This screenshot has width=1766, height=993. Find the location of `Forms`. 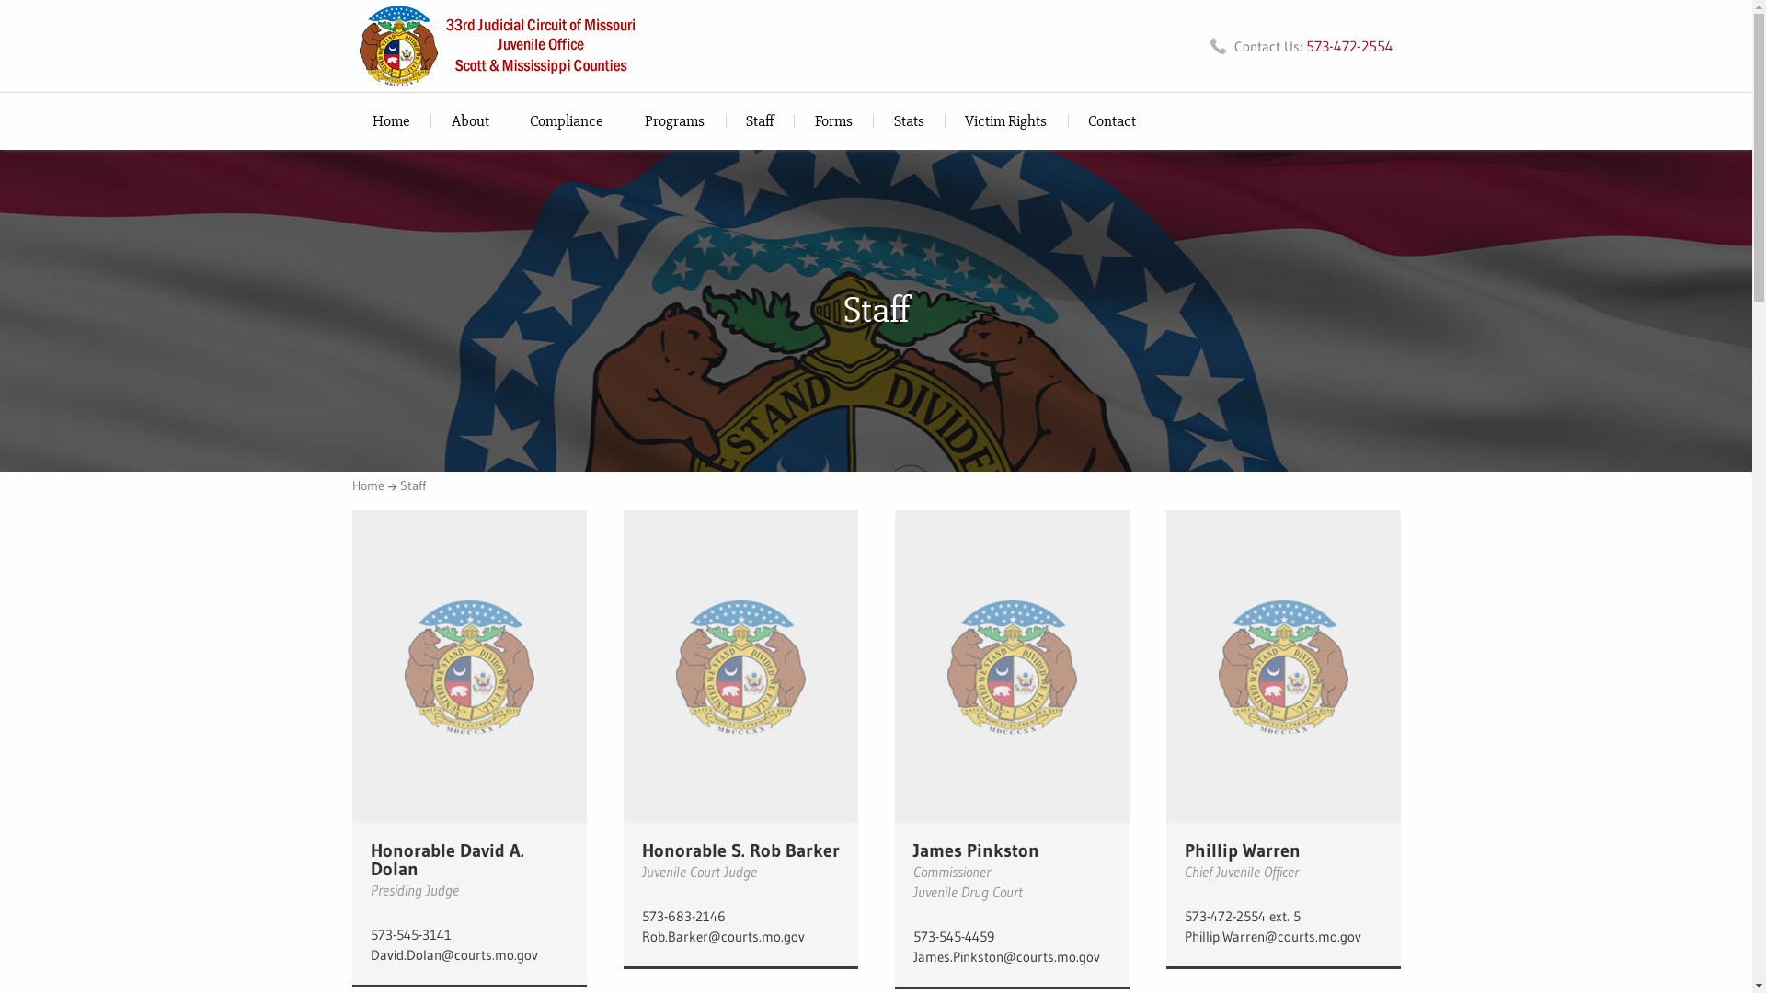

Forms is located at coordinates (833, 121).